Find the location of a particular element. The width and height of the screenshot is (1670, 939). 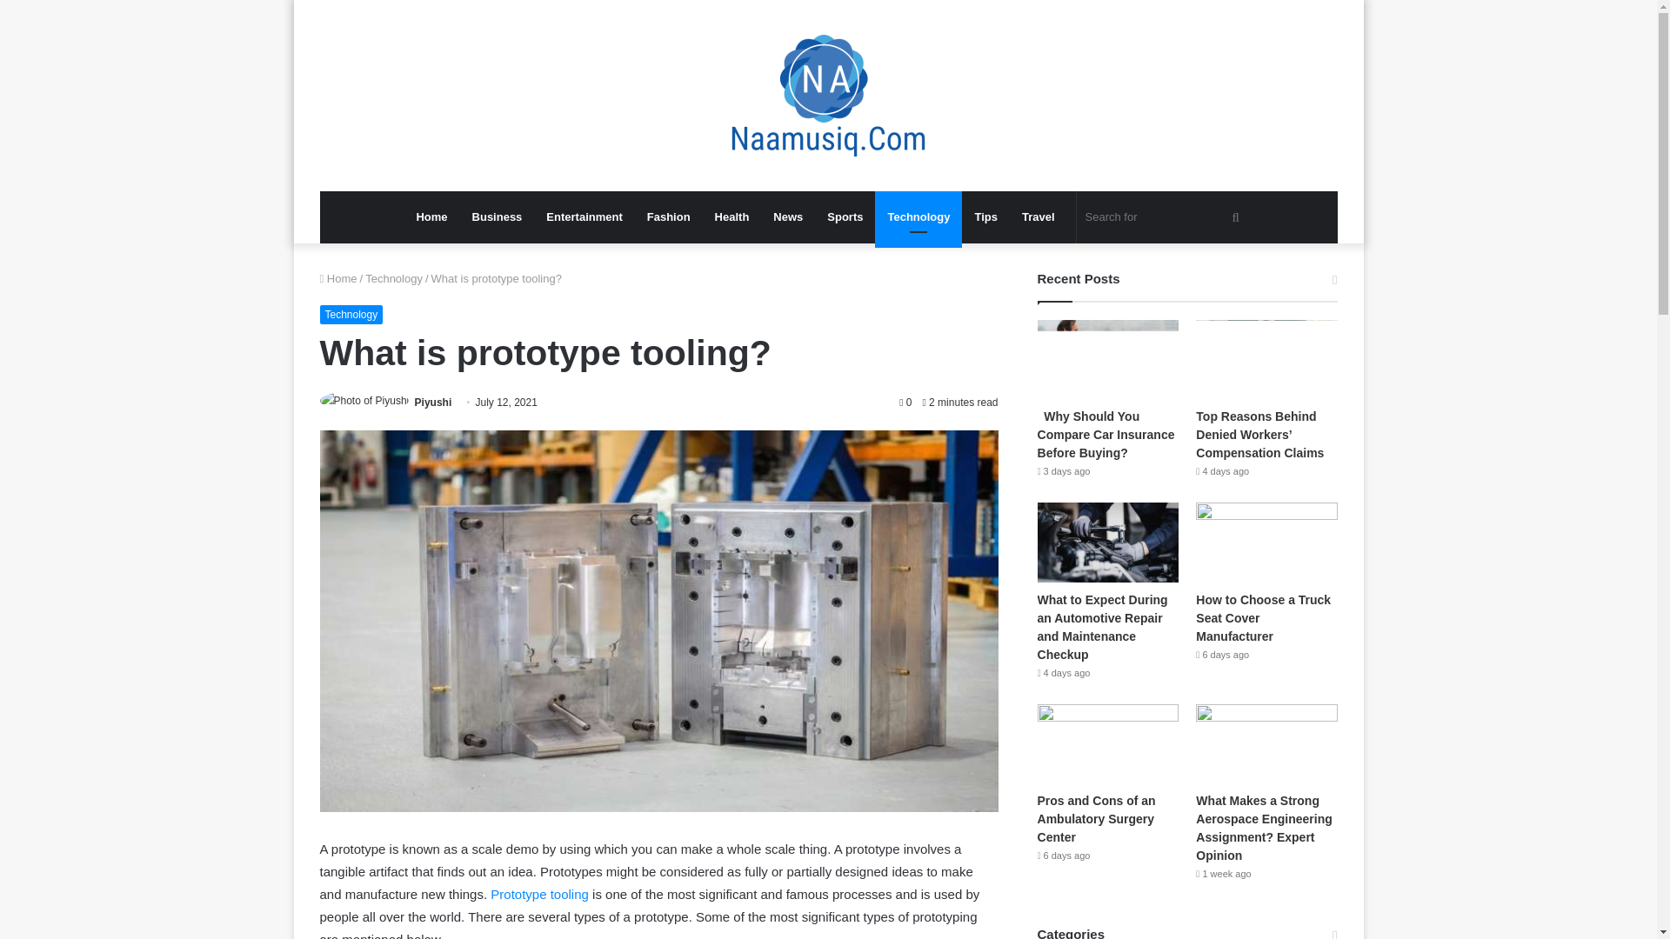

Piyushi is located at coordinates (433, 402).